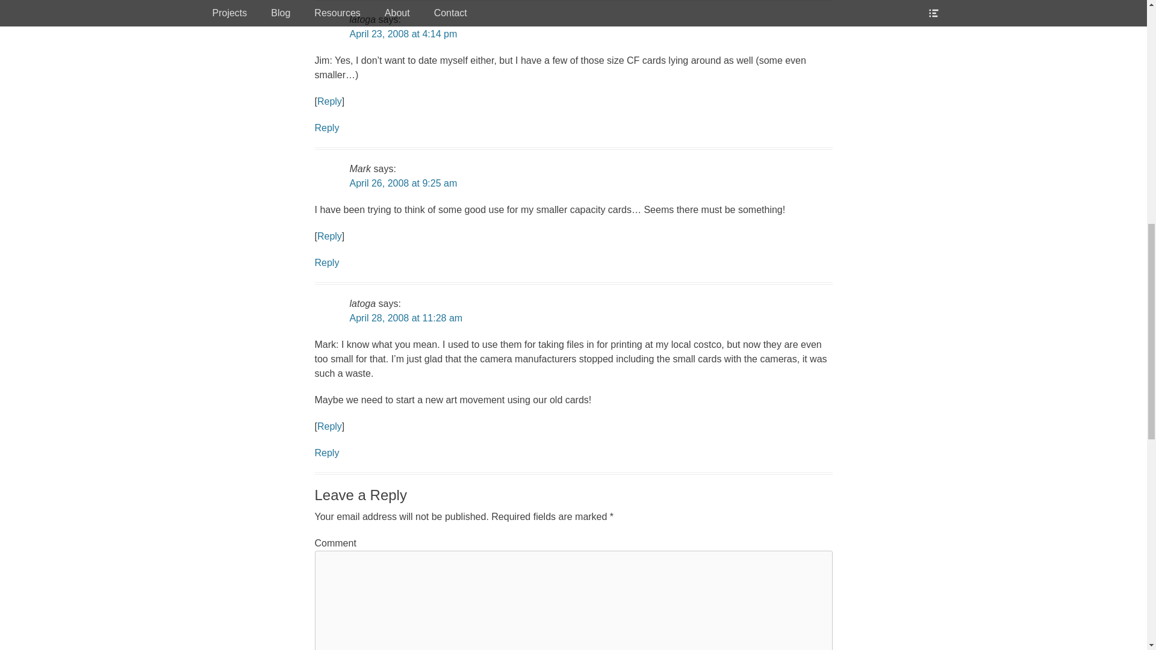 The image size is (1156, 650). Describe the element at coordinates (329, 236) in the screenshot. I see `Reply` at that location.